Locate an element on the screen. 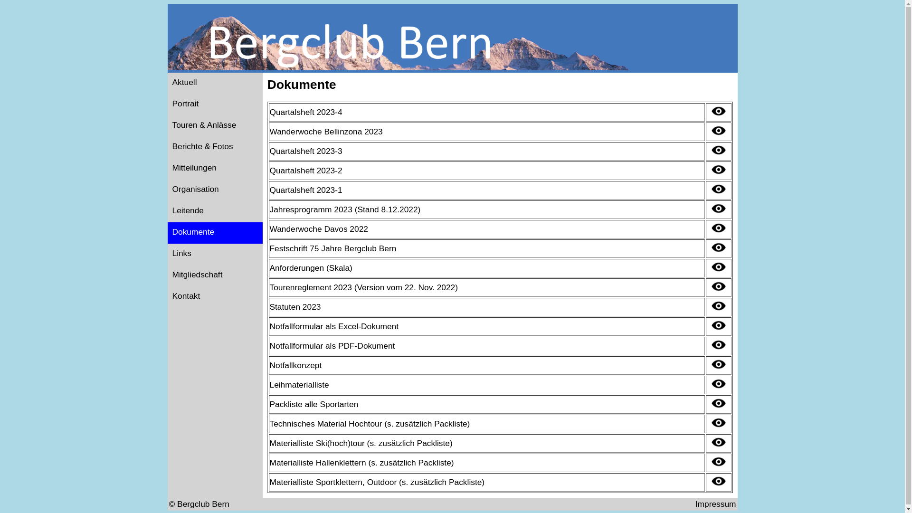 The image size is (912, 513). Anforderungen (Skala) is located at coordinates (311, 268).